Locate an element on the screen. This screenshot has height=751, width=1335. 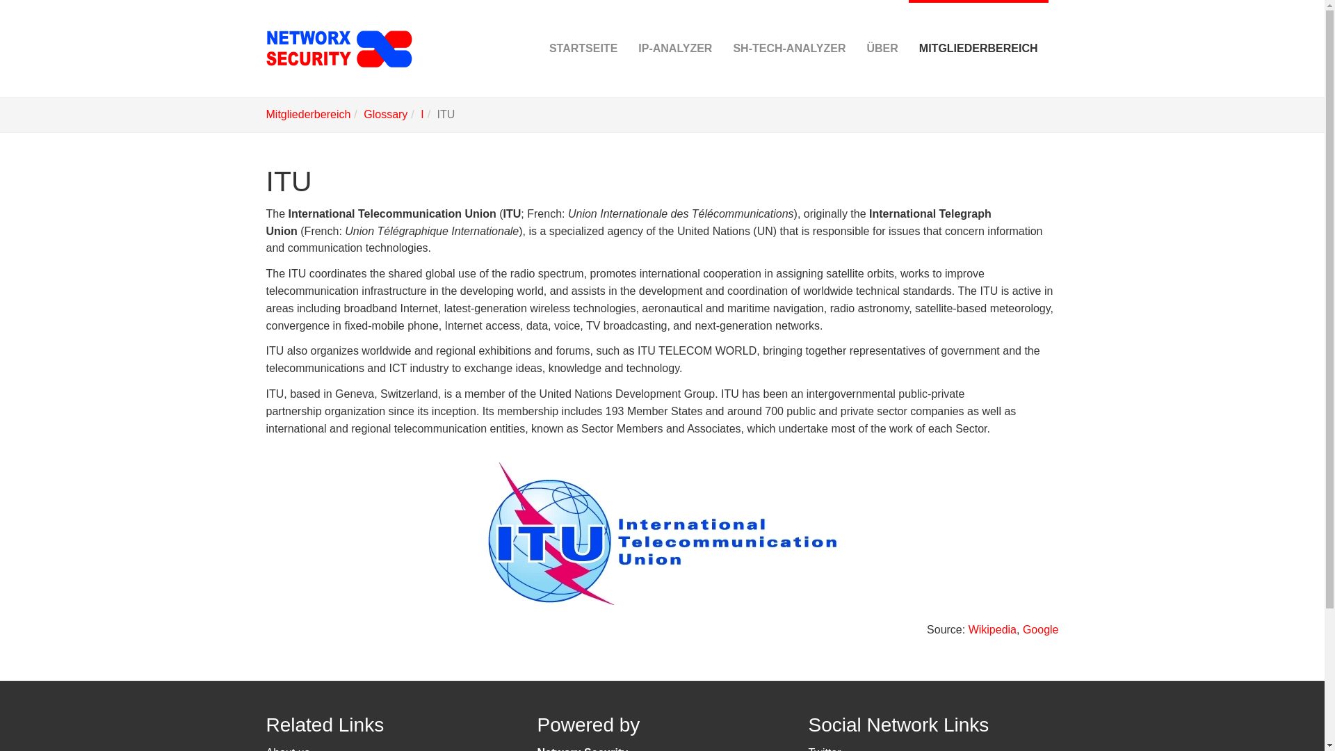
MITGLIEDERBEREICH is located at coordinates (978, 49).